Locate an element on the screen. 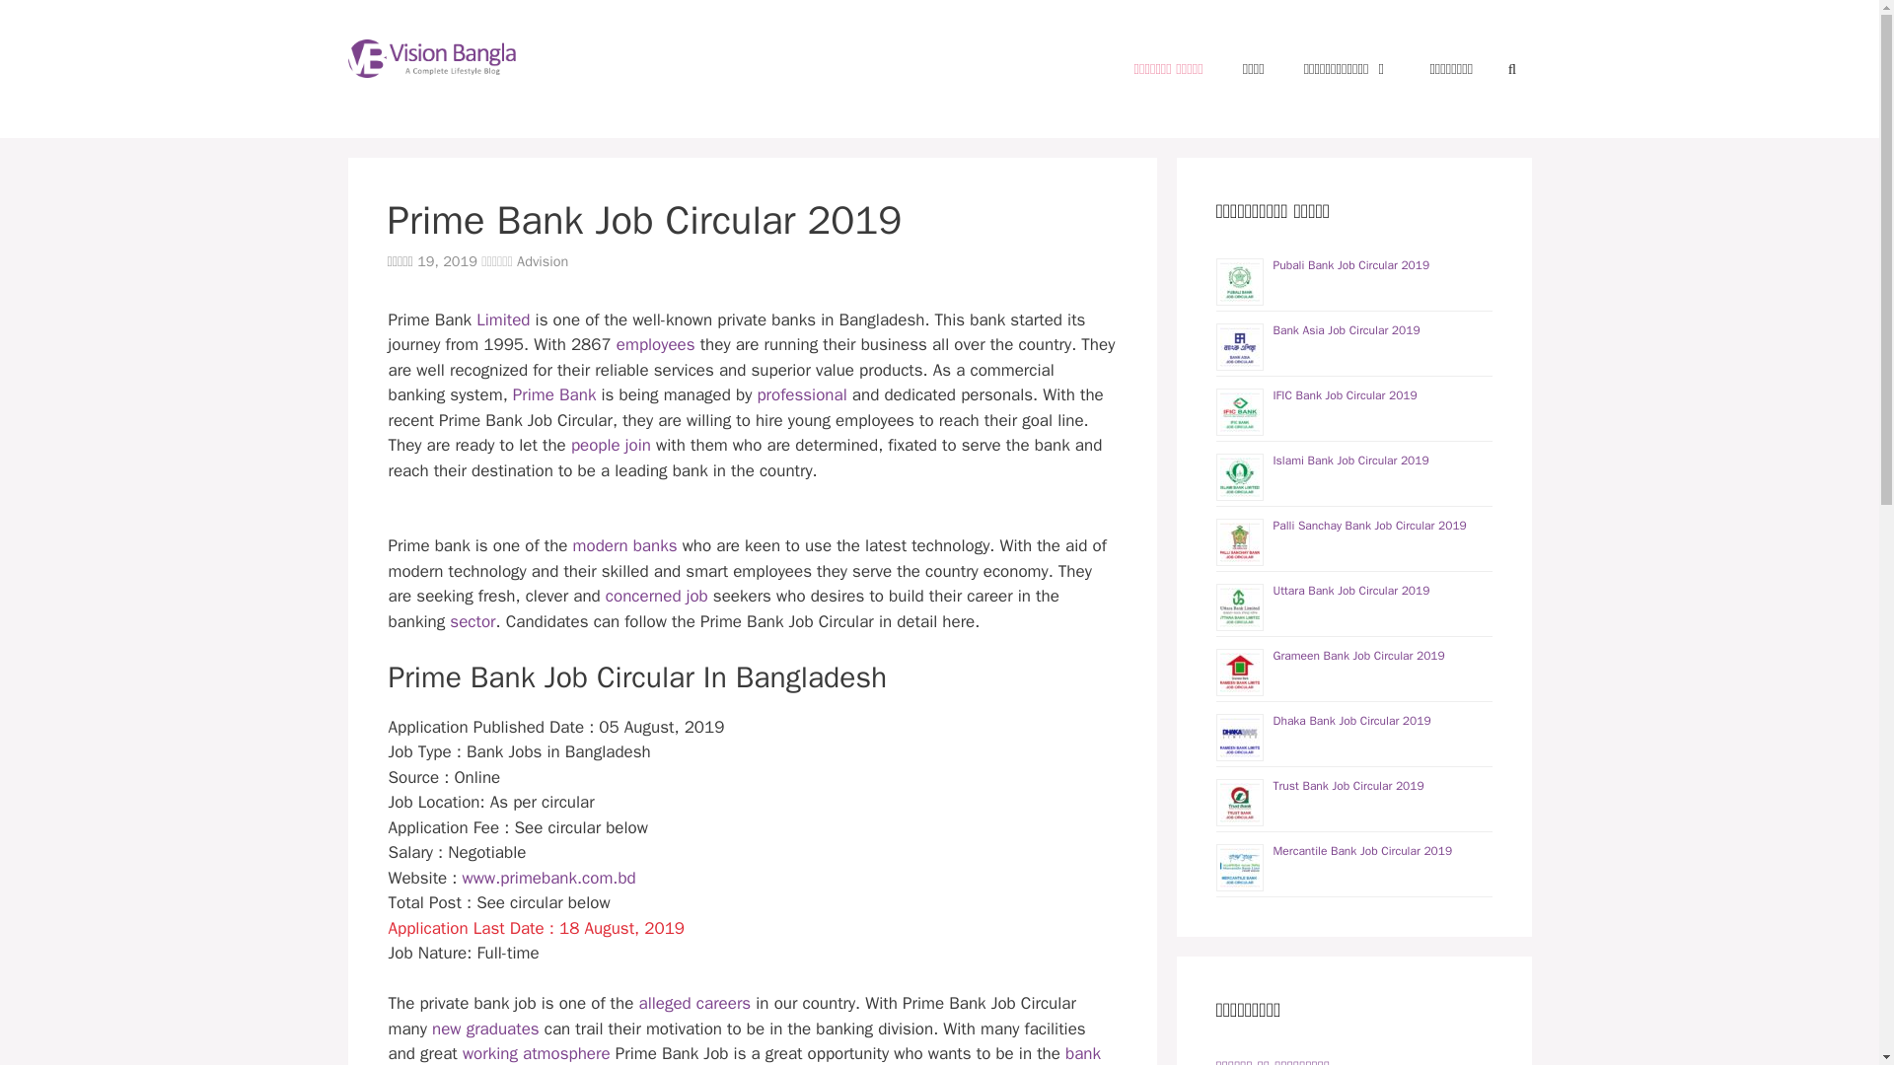 This screenshot has width=1894, height=1065. Permalink to Pubali Bank Job Circular 2019 is located at coordinates (1351, 264).